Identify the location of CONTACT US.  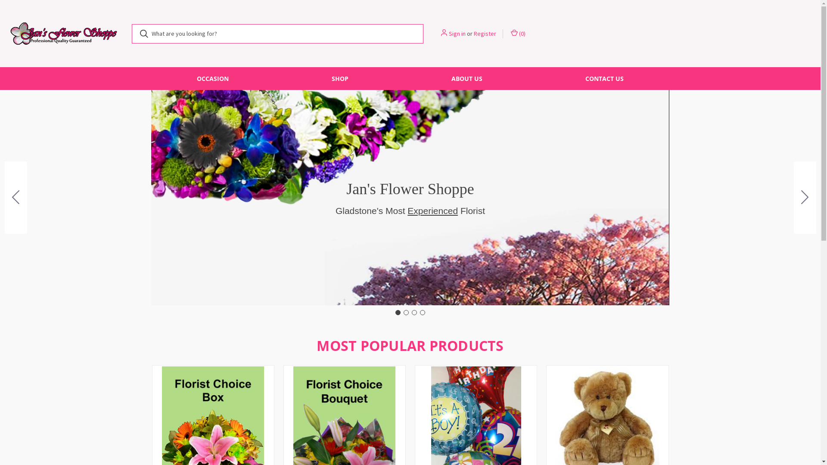
(605, 78).